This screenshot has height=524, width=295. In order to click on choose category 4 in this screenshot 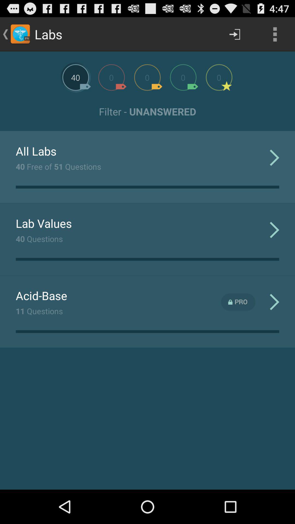, I will do `click(183, 78)`.